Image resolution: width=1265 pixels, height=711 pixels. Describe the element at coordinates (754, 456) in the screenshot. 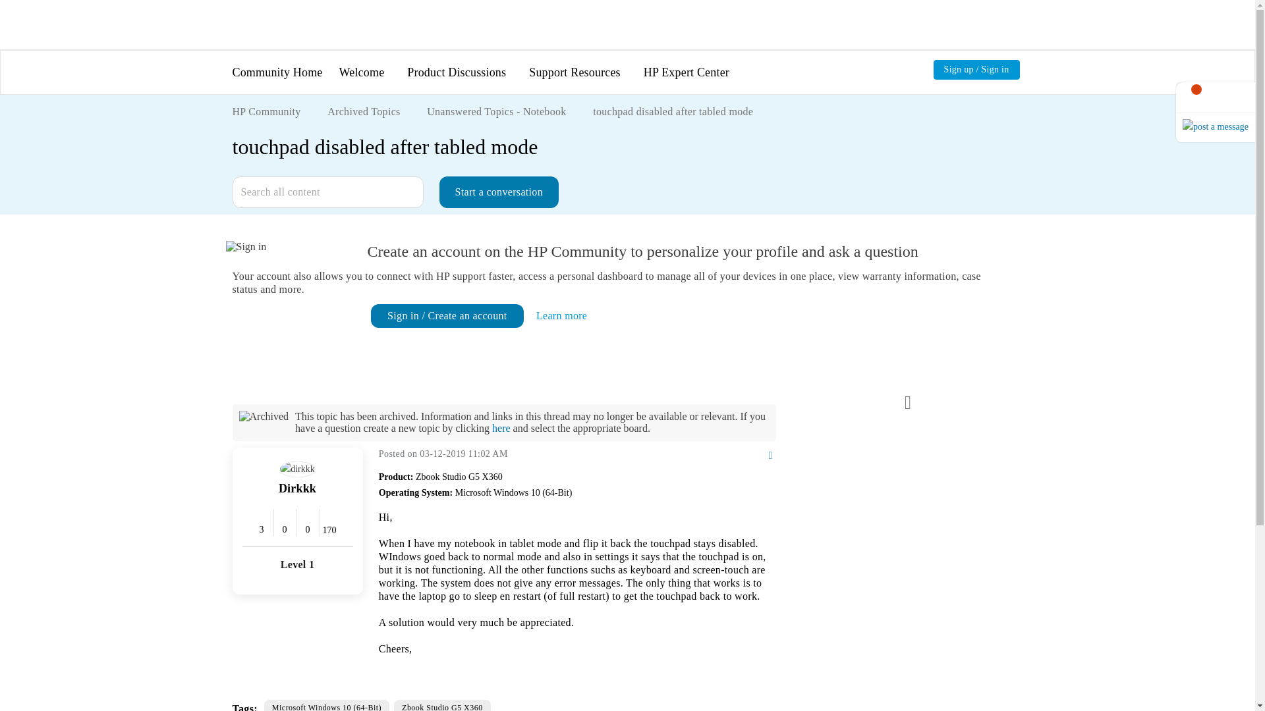

I see `Show option menu` at that location.